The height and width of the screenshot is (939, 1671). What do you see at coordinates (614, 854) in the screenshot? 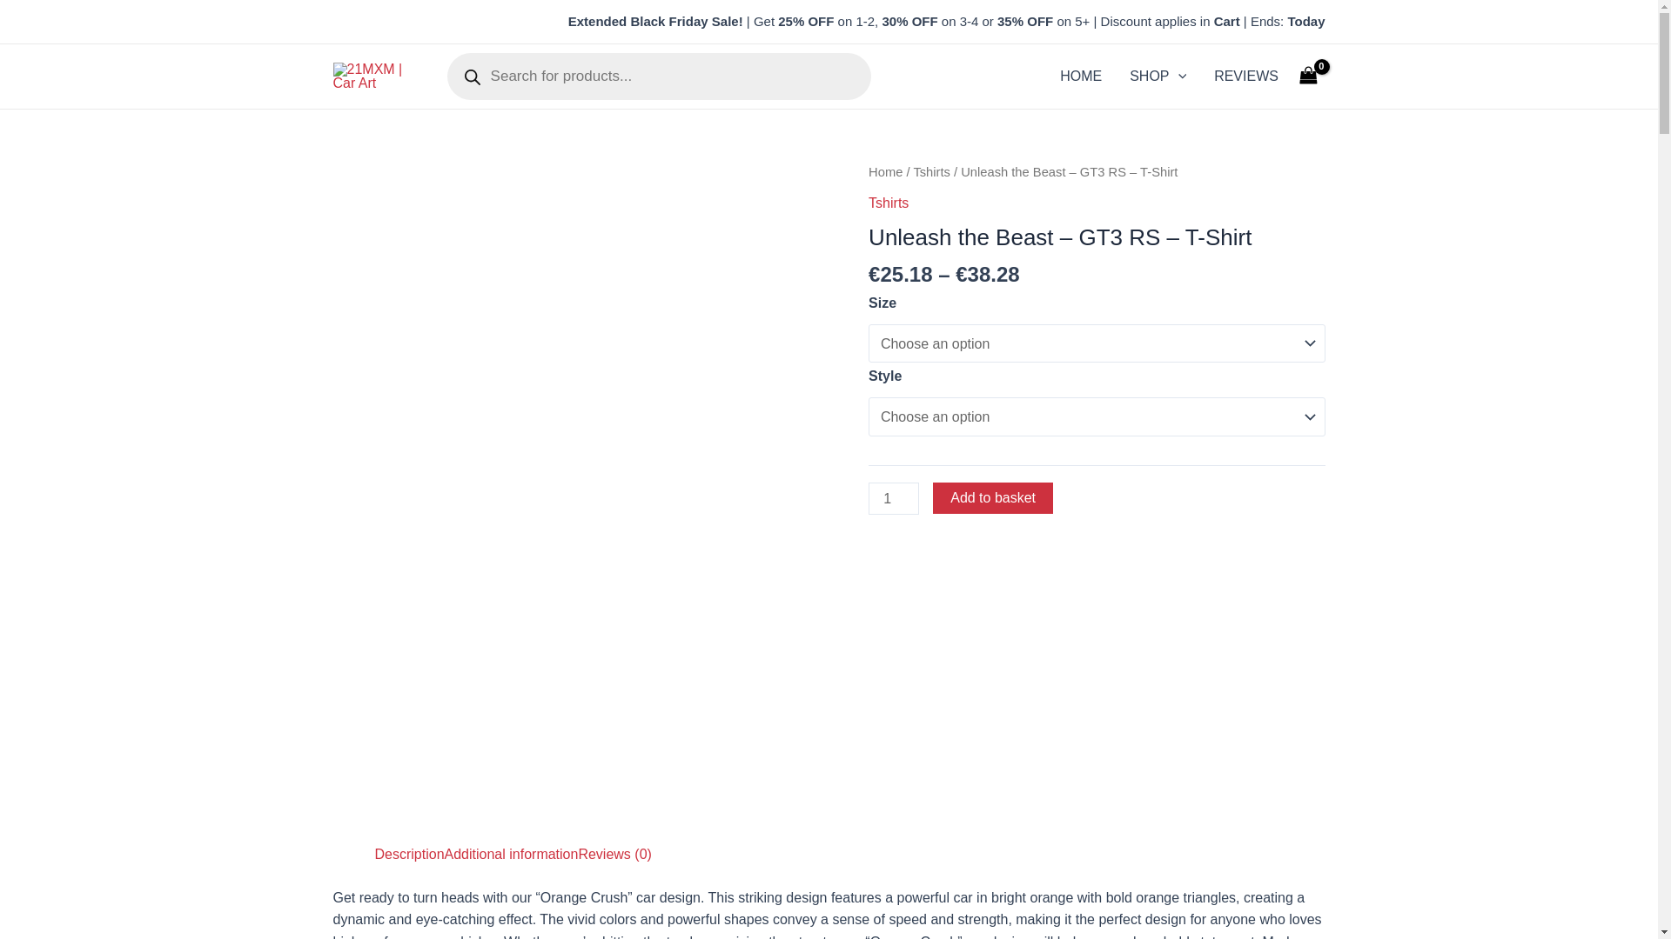
I see `Reviews (0)` at bounding box center [614, 854].